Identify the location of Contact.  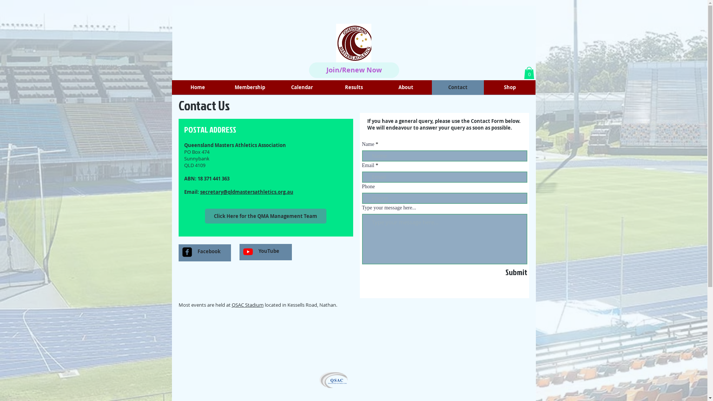
(458, 88).